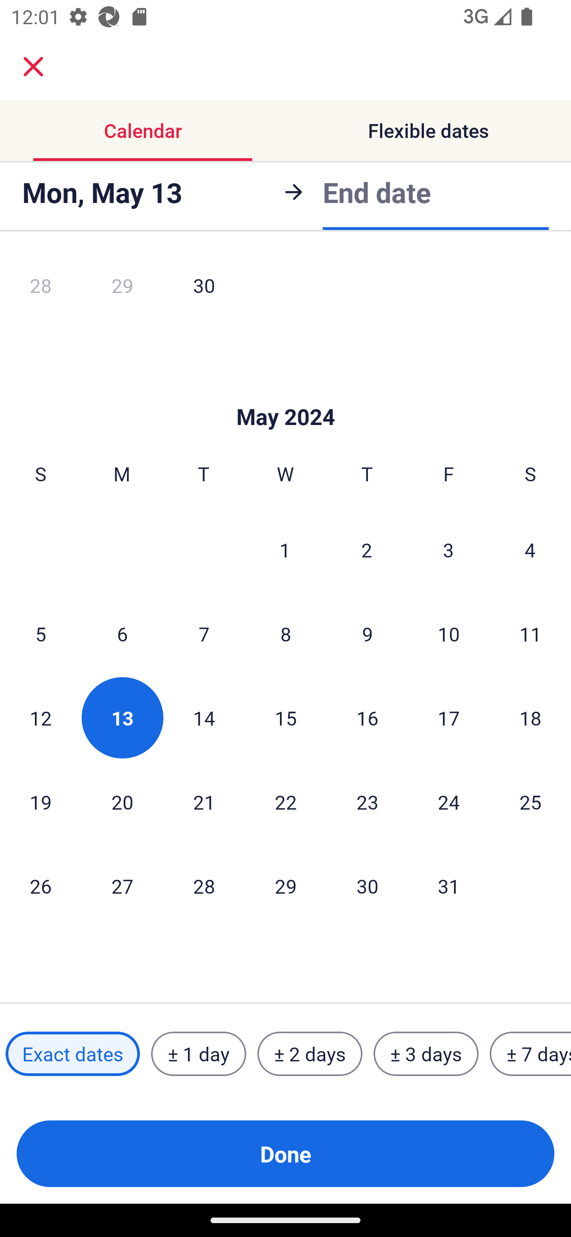 The image size is (571, 1237). I want to click on 31 Friday, May 31, 2024, so click(449, 885).